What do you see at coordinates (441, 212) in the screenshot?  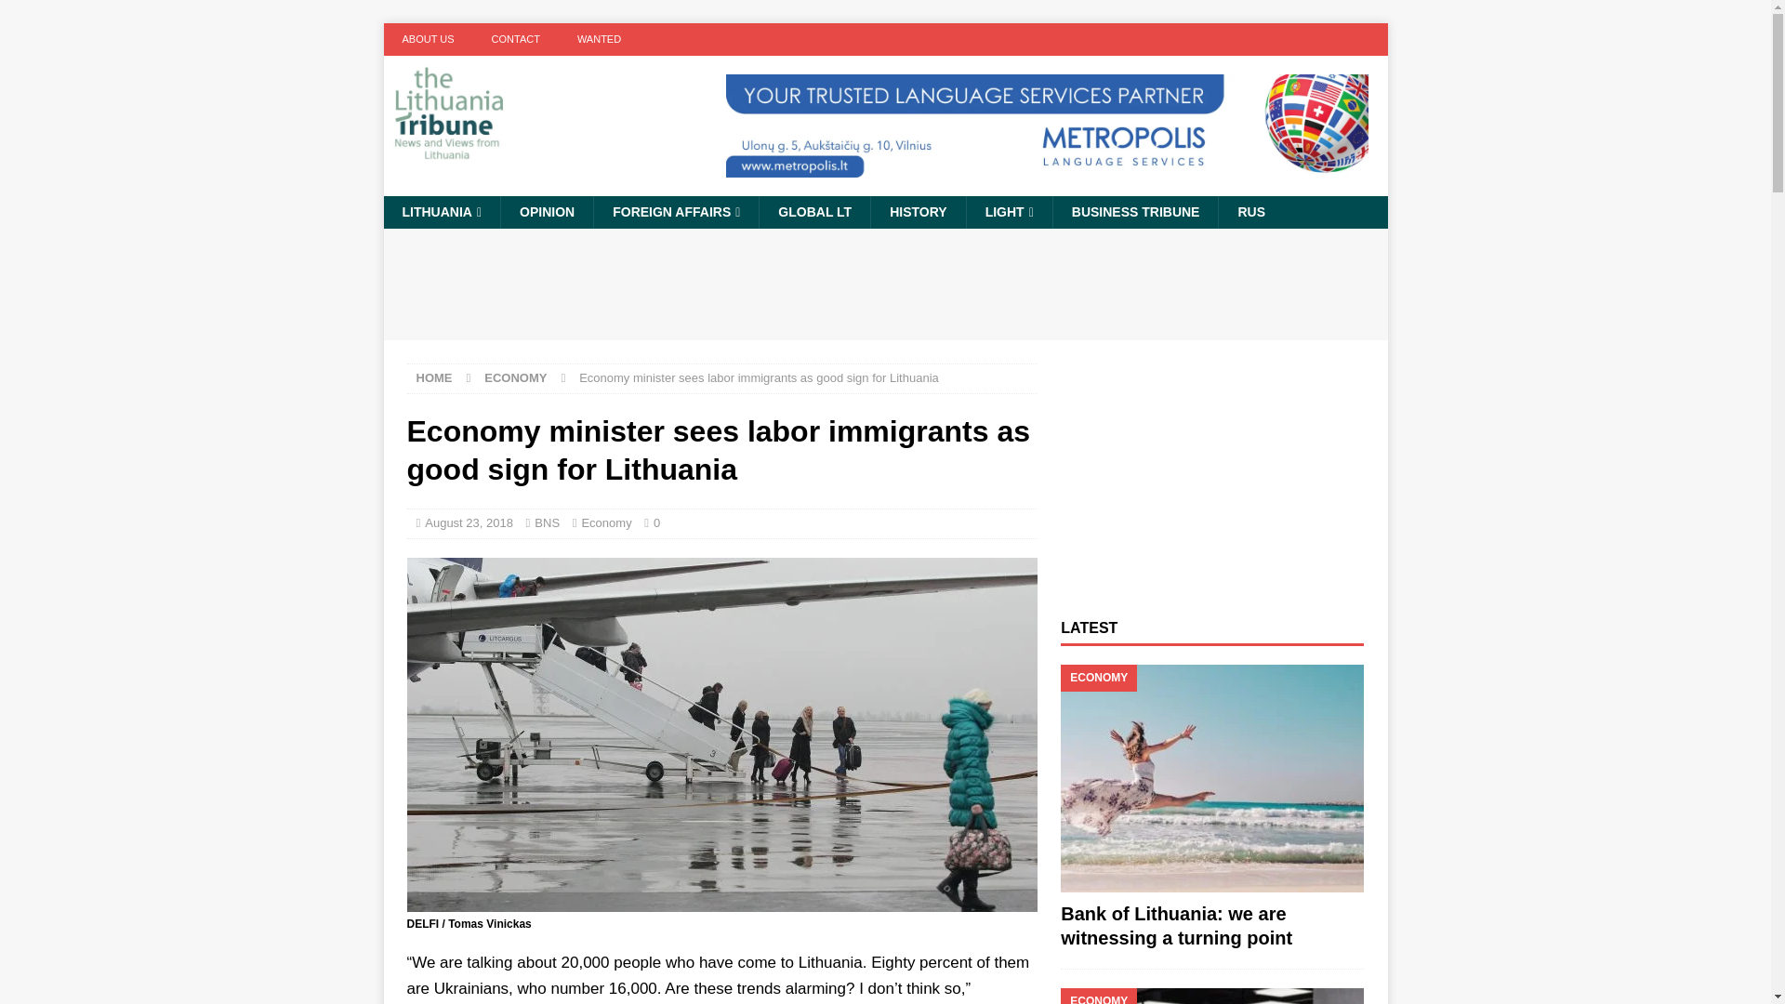 I see `LITHUANIA` at bounding box center [441, 212].